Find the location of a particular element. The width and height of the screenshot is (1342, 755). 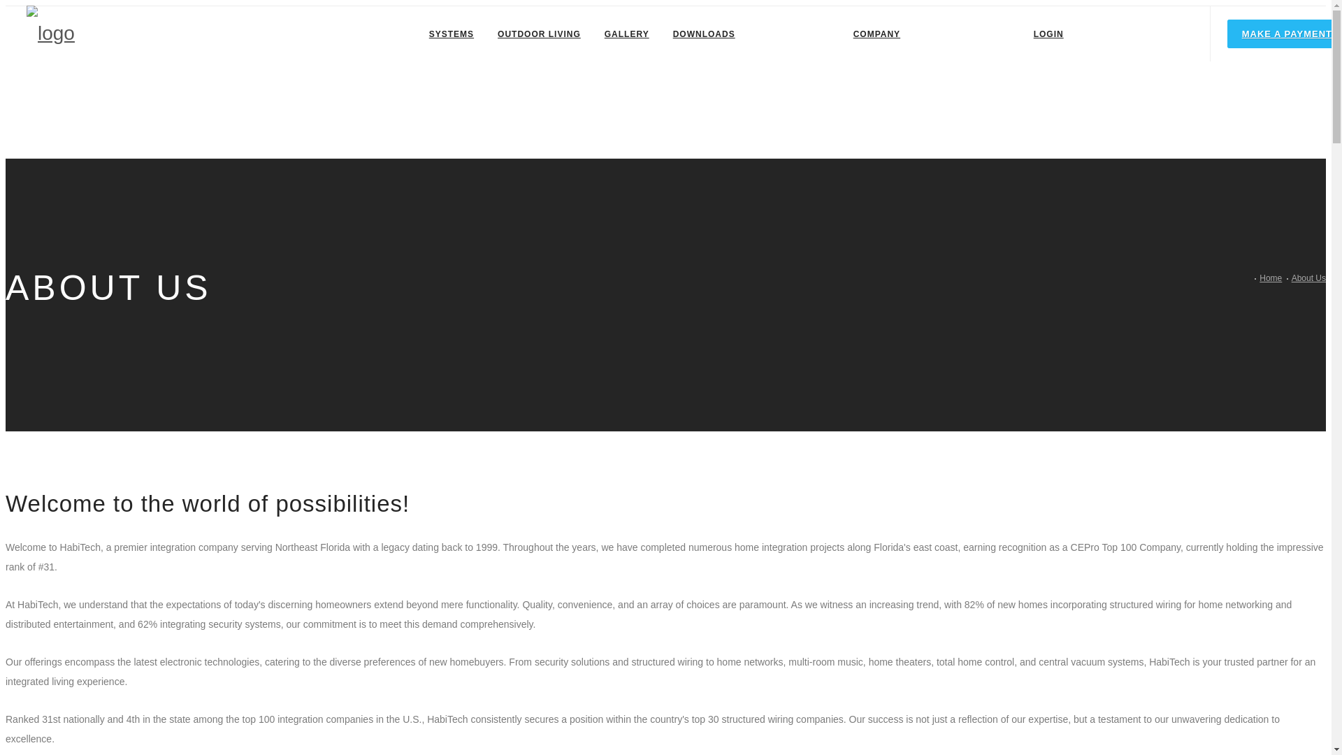

Home is located at coordinates (1271, 278).